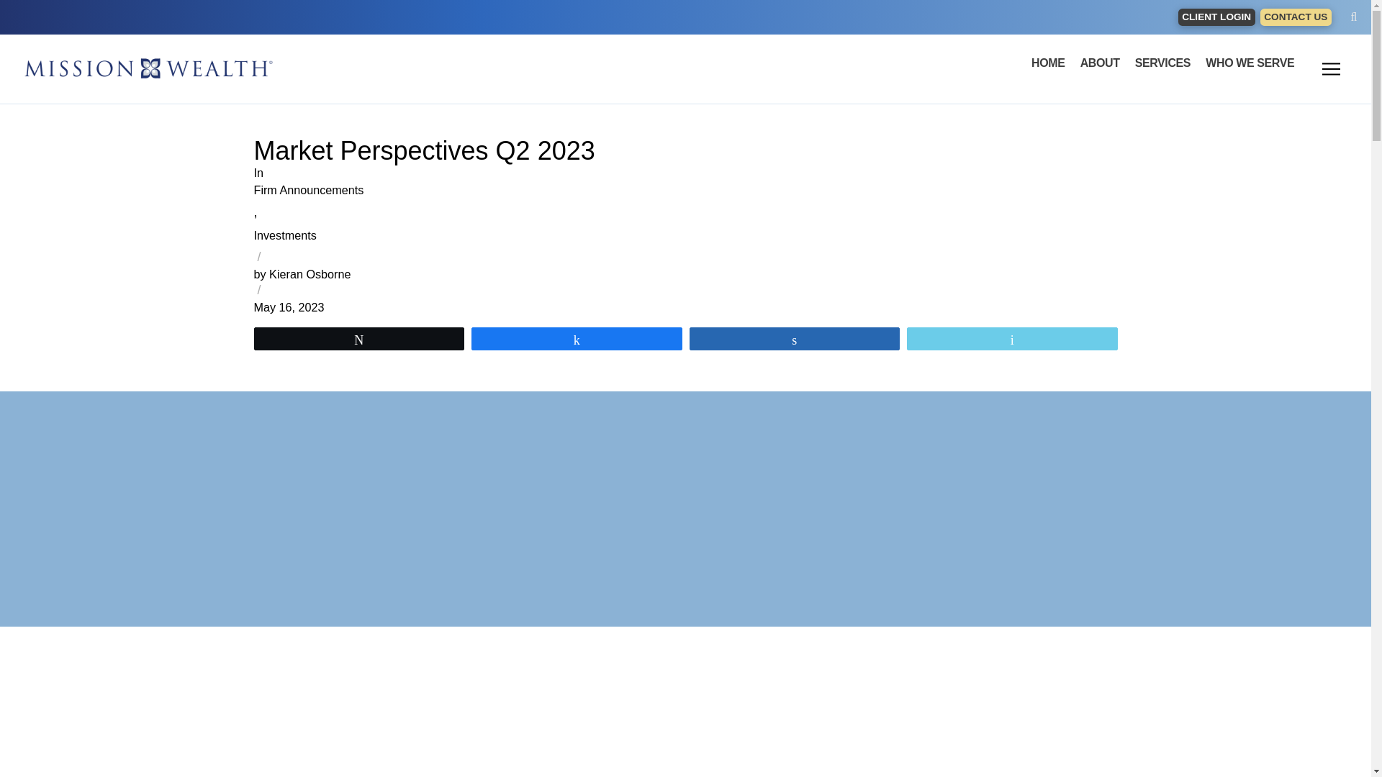  Describe the element at coordinates (1100, 63) in the screenshot. I see `ABOUT` at that location.